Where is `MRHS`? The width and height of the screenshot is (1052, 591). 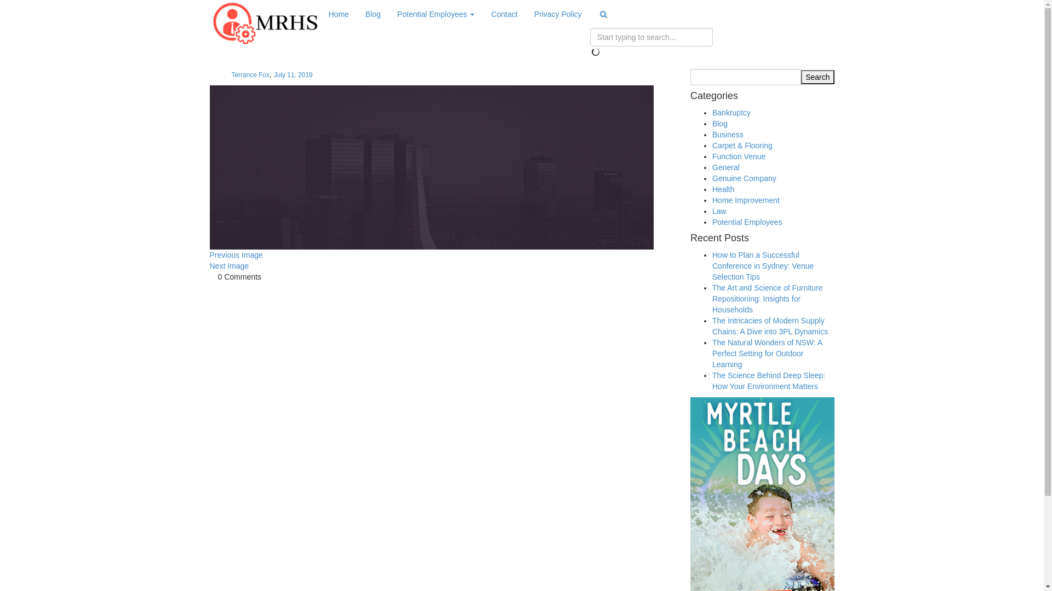 MRHS is located at coordinates (265, 23).